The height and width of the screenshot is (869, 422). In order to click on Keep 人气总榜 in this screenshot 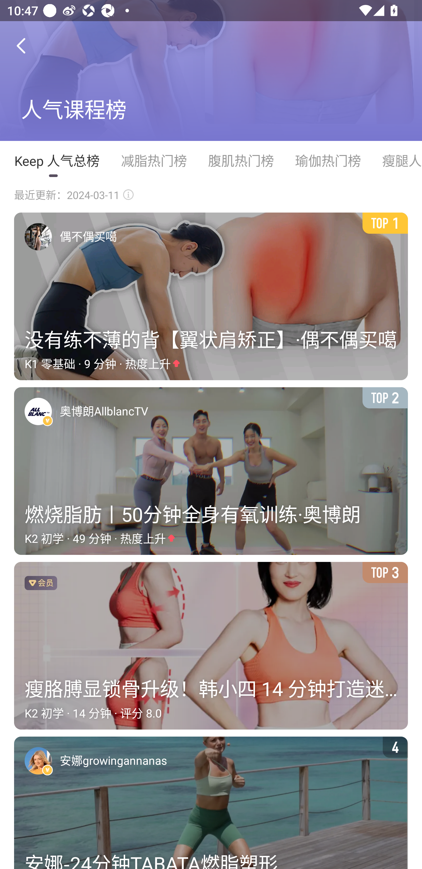, I will do `click(57, 161)`.